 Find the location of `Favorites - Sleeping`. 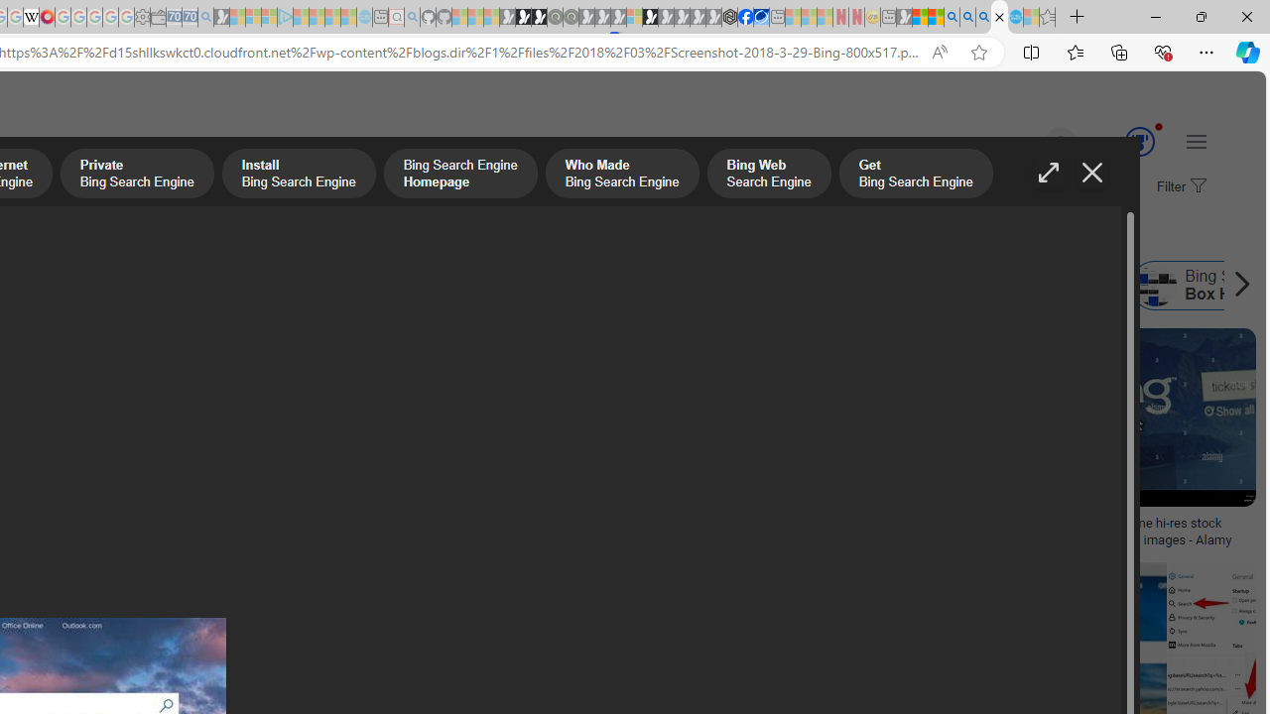

Favorites - Sleeping is located at coordinates (1048, 18).